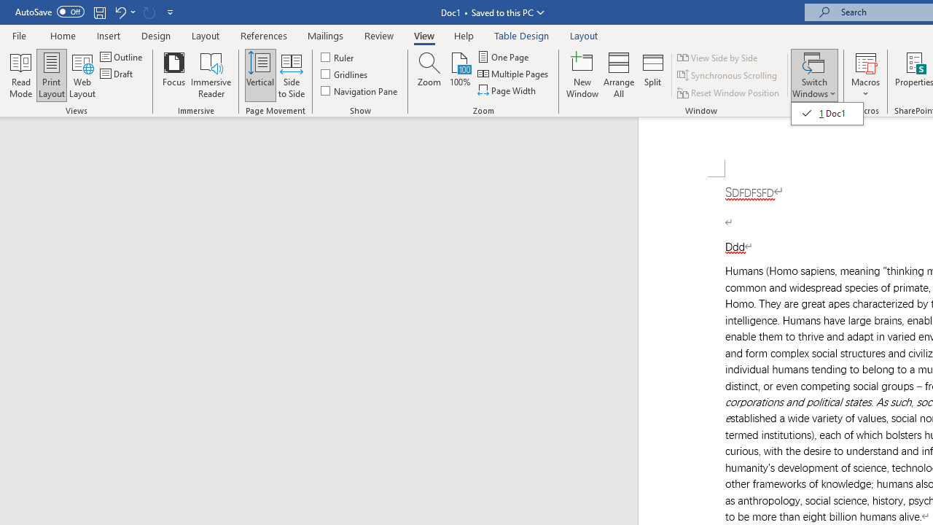 This screenshot has height=525, width=933. I want to click on Table Design, so click(522, 35).